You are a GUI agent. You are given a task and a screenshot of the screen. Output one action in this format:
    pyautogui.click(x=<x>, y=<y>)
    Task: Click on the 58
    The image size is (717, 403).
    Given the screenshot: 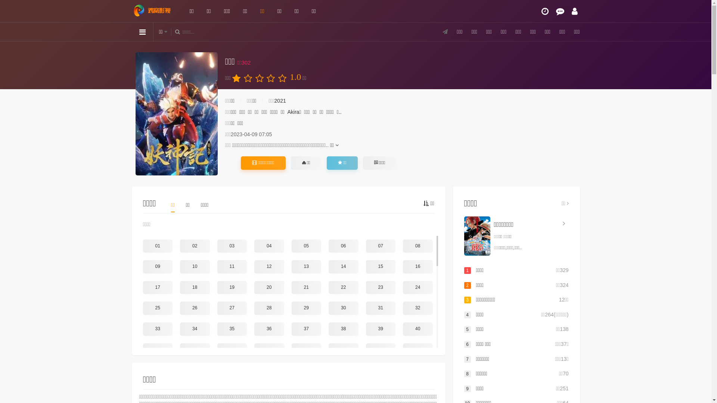 What is the action you would take?
    pyautogui.click(x=195, y=391)
    